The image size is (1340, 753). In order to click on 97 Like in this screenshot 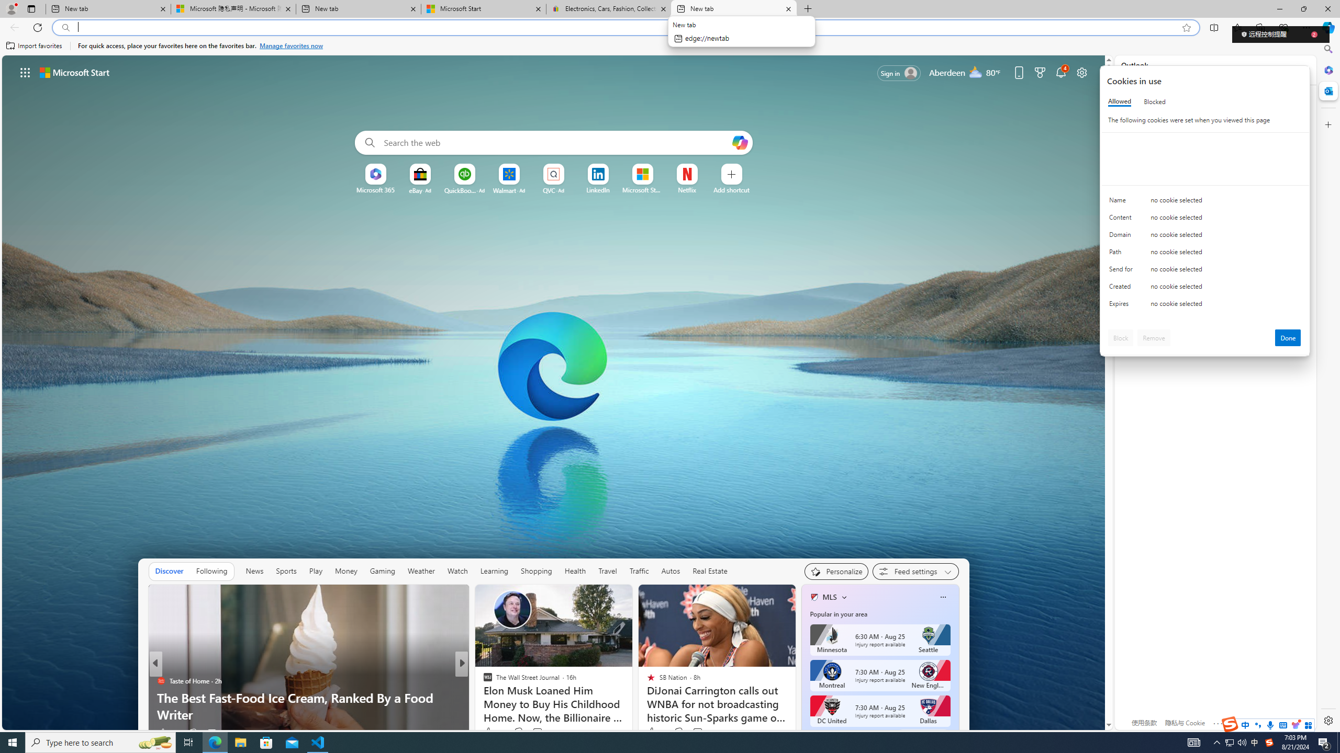, I will do `click(166, 732)`.